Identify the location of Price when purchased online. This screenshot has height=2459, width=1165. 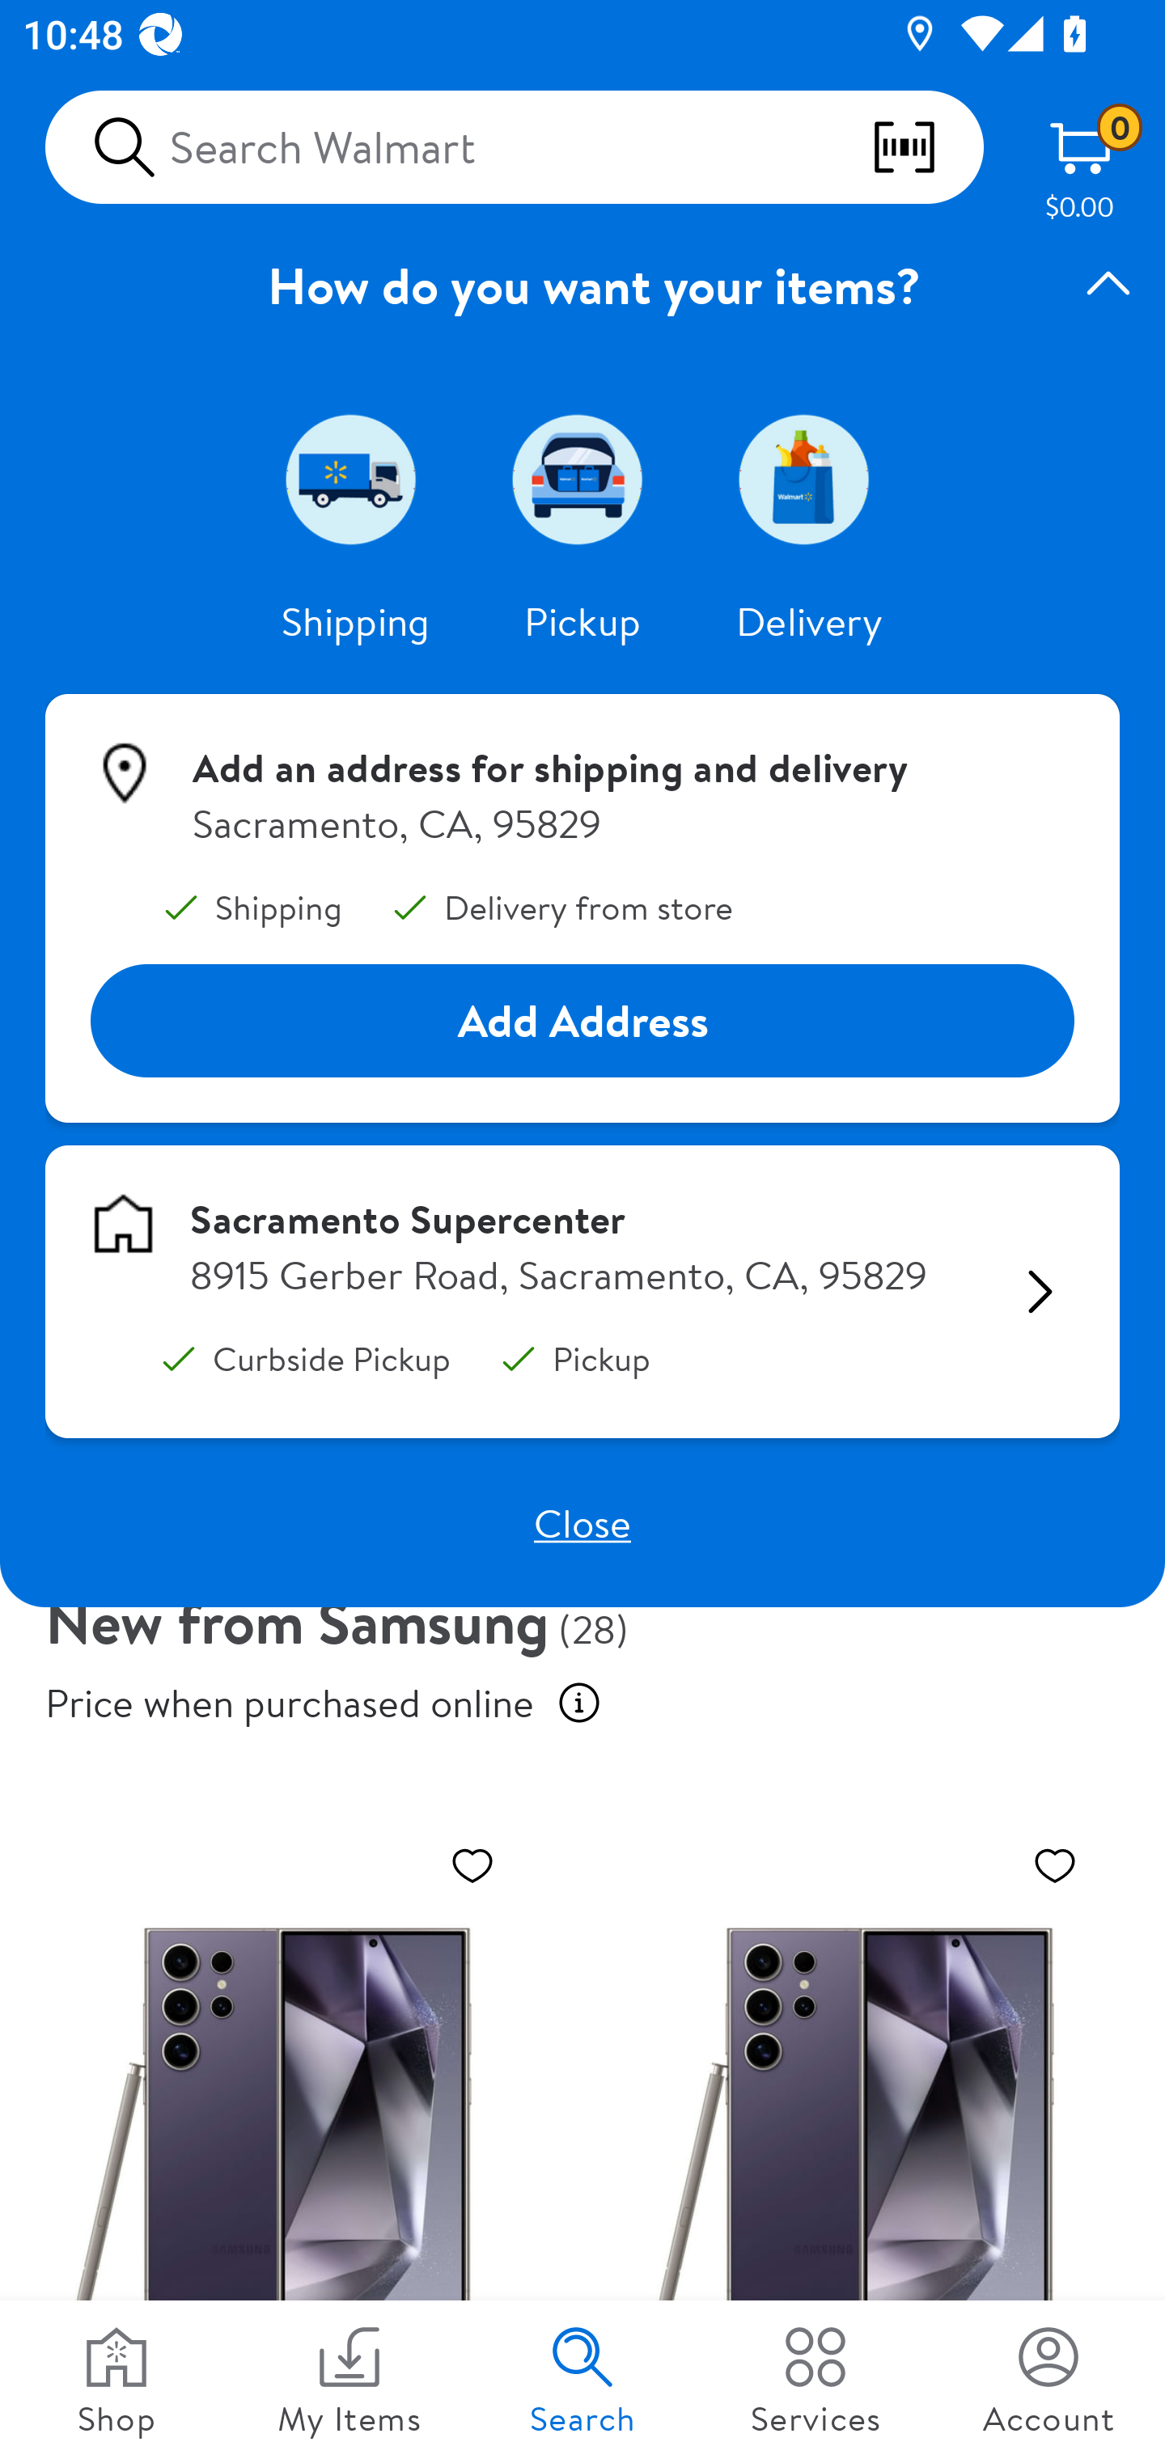
(579, 1703).